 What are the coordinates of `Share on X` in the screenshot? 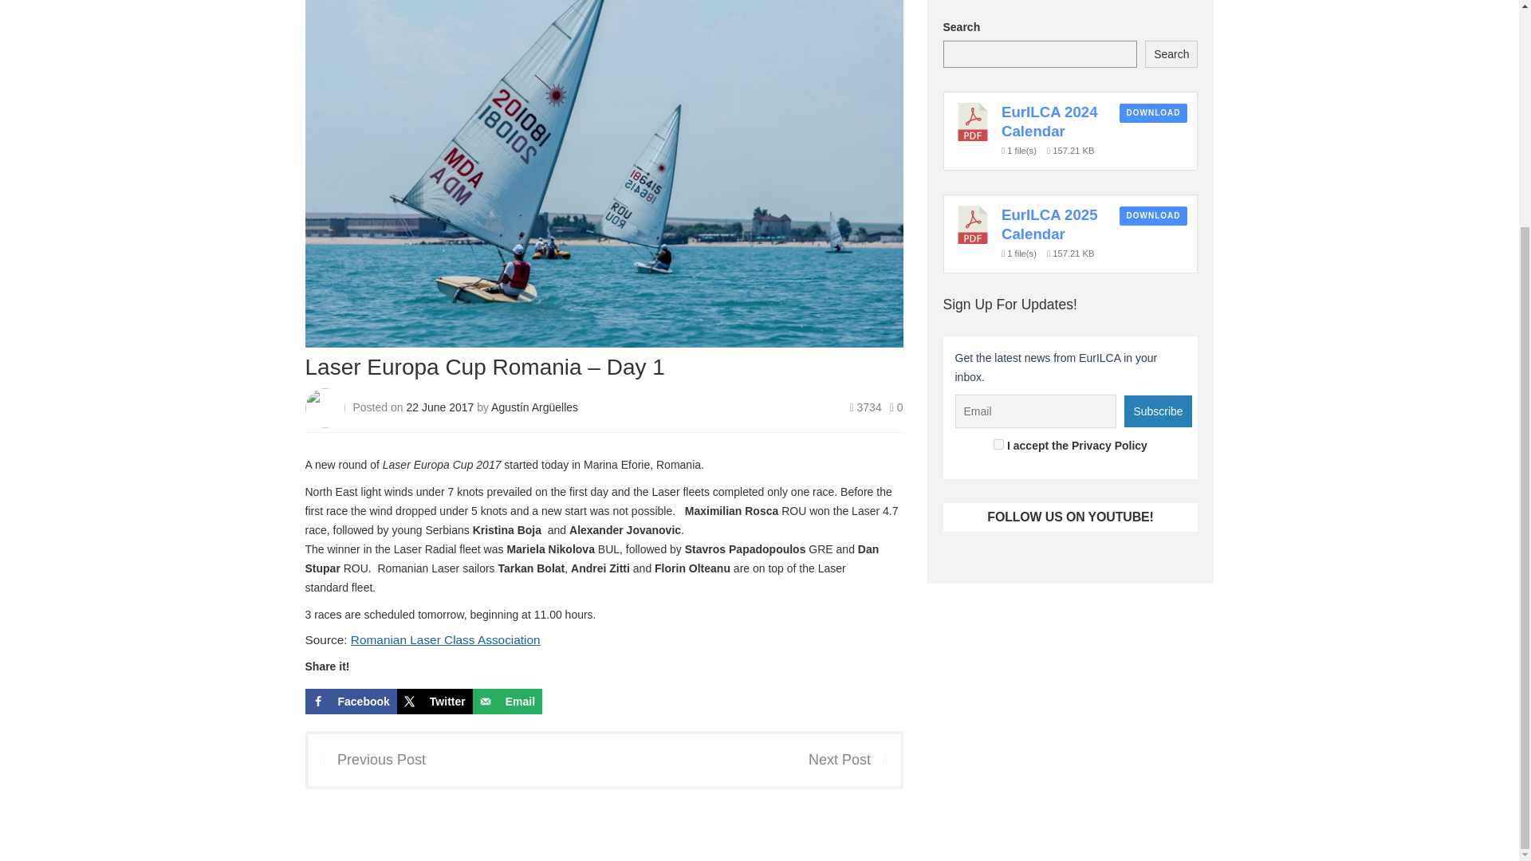 It's located at (435, 702).